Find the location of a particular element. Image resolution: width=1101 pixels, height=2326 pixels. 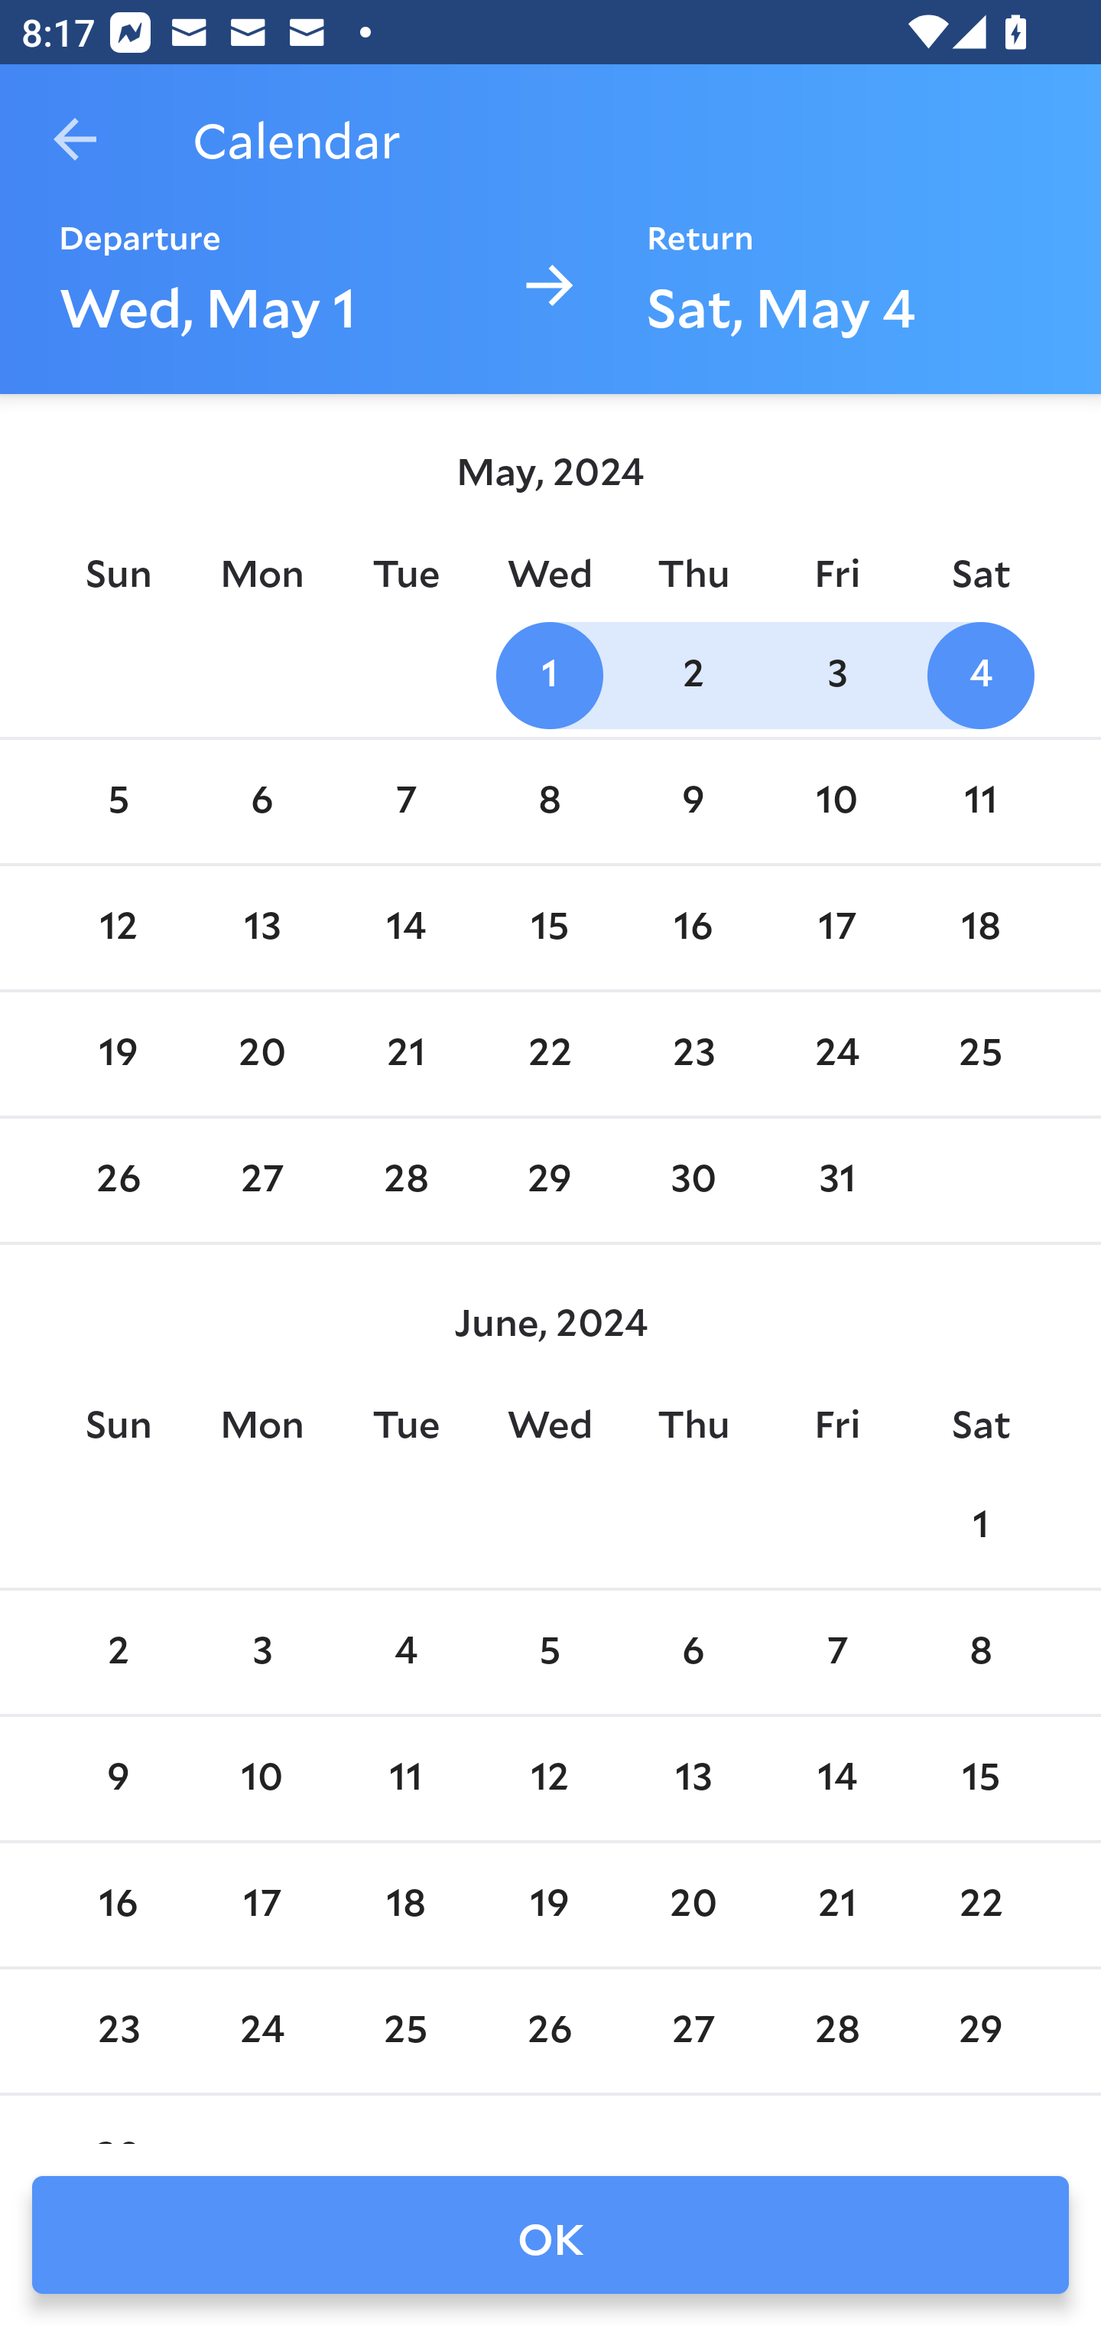

15 is located at coordinates (550, 927).